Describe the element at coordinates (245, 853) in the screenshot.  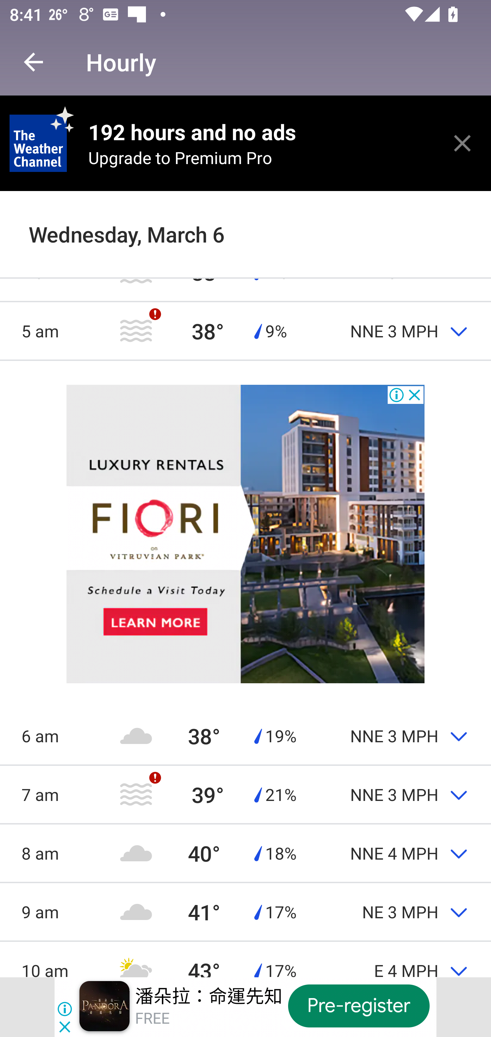
I see `8 am 40° 18% NNE 4 MPH` at that location.